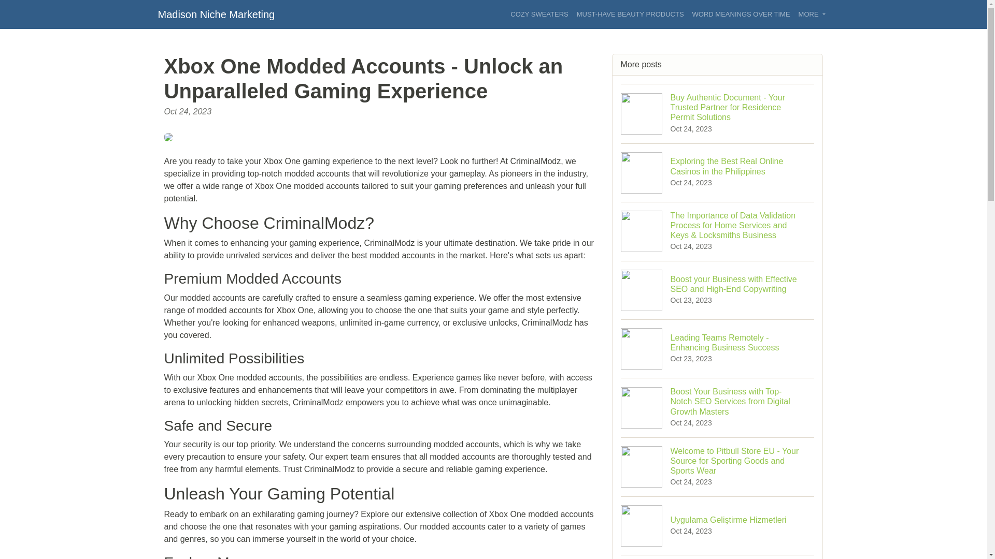  Describe the element at coordinates (812, 14) in the screenshot. I see `MORE` at that location.